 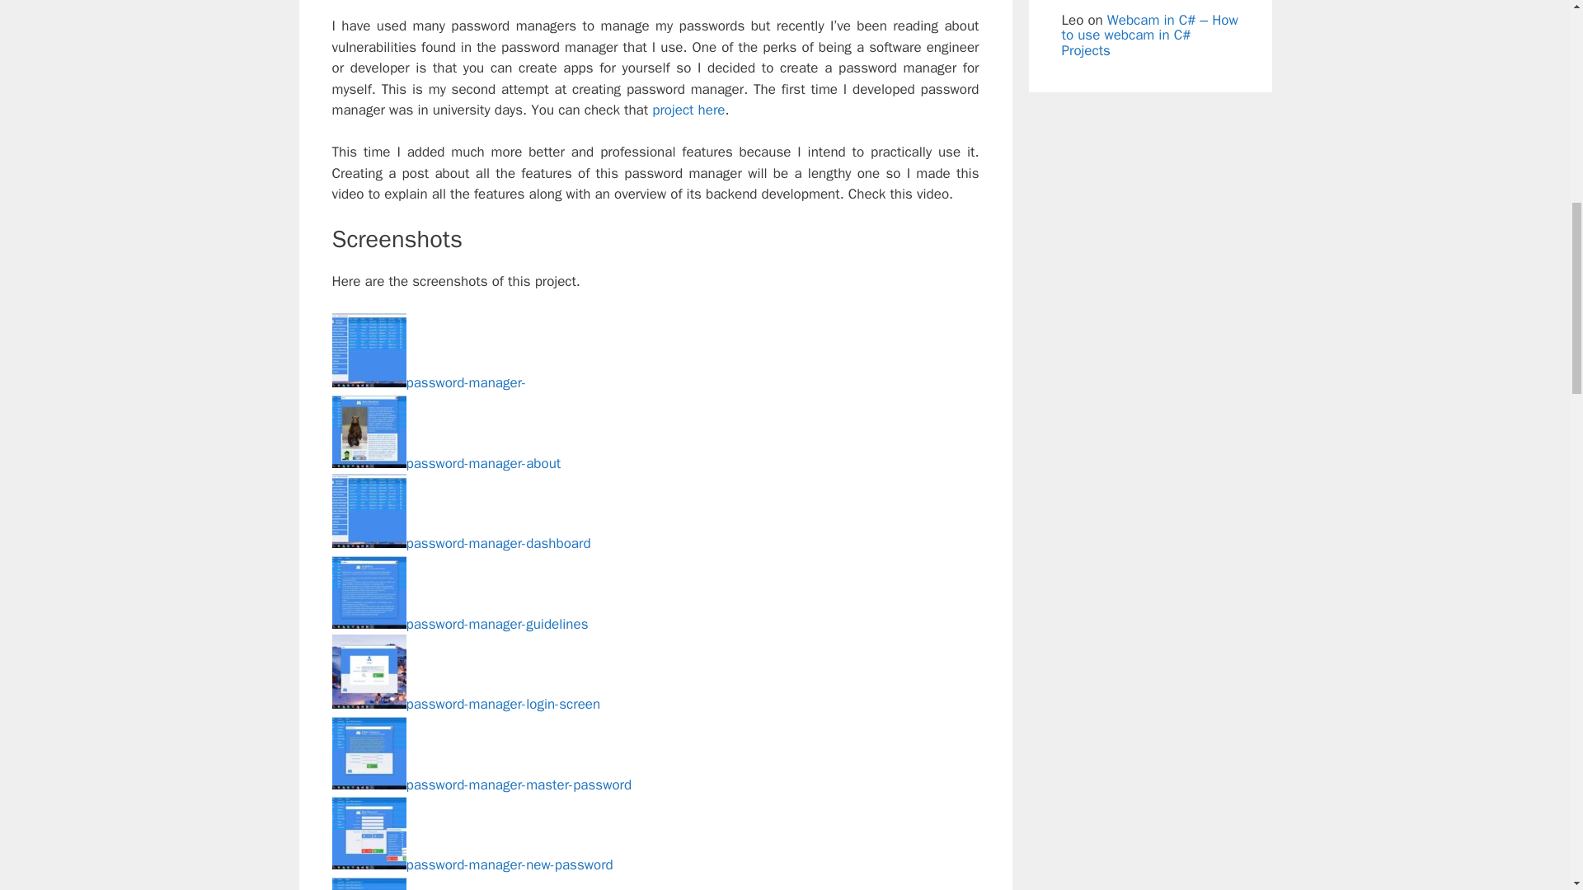 What do you see at coordinates (445, 463) in the screenshot?
I see `password-manager-about` at bounding box center [445, 463].